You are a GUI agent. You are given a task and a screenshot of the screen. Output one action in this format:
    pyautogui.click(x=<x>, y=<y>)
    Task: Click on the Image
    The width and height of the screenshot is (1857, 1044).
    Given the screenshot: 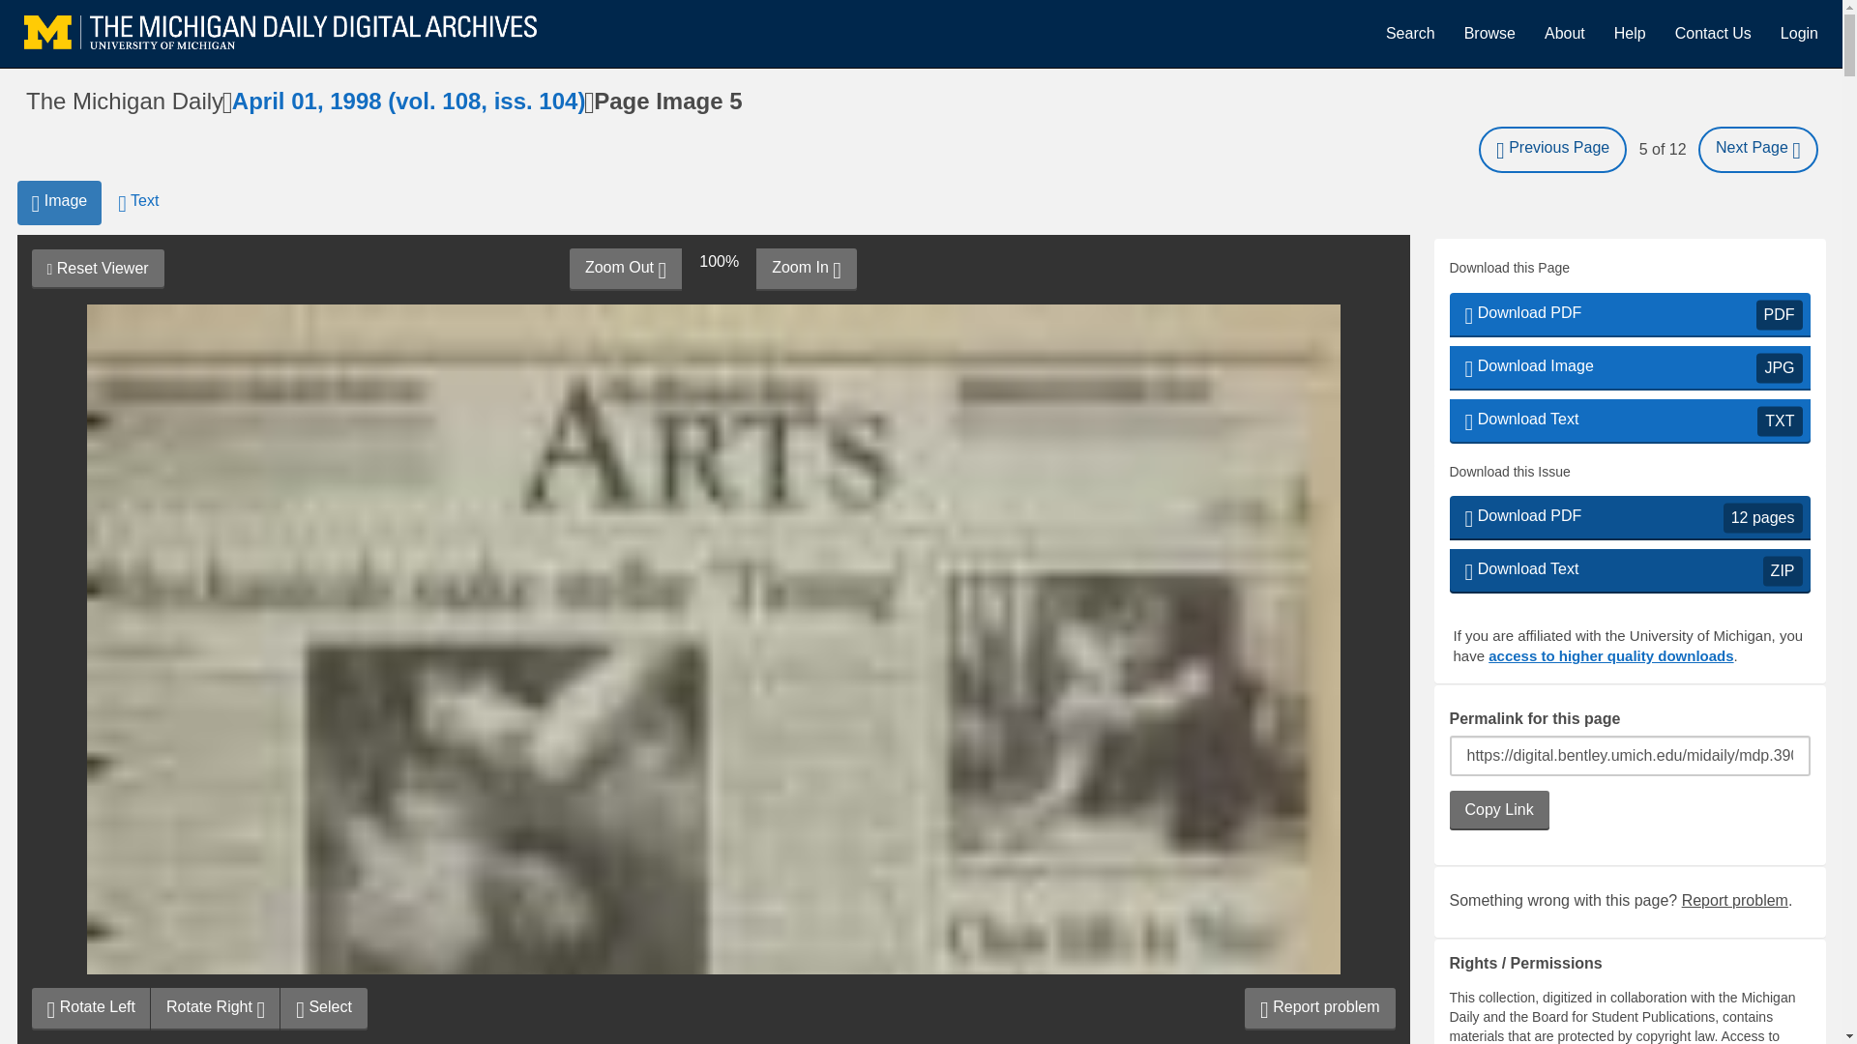 What is the action you would take?
    pyautogui.click(x=1629, y=315)
    